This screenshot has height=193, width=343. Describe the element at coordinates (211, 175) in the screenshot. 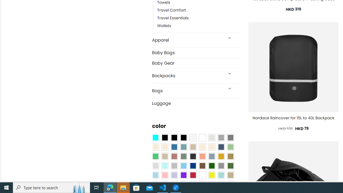

I see `Yellow` at that location.